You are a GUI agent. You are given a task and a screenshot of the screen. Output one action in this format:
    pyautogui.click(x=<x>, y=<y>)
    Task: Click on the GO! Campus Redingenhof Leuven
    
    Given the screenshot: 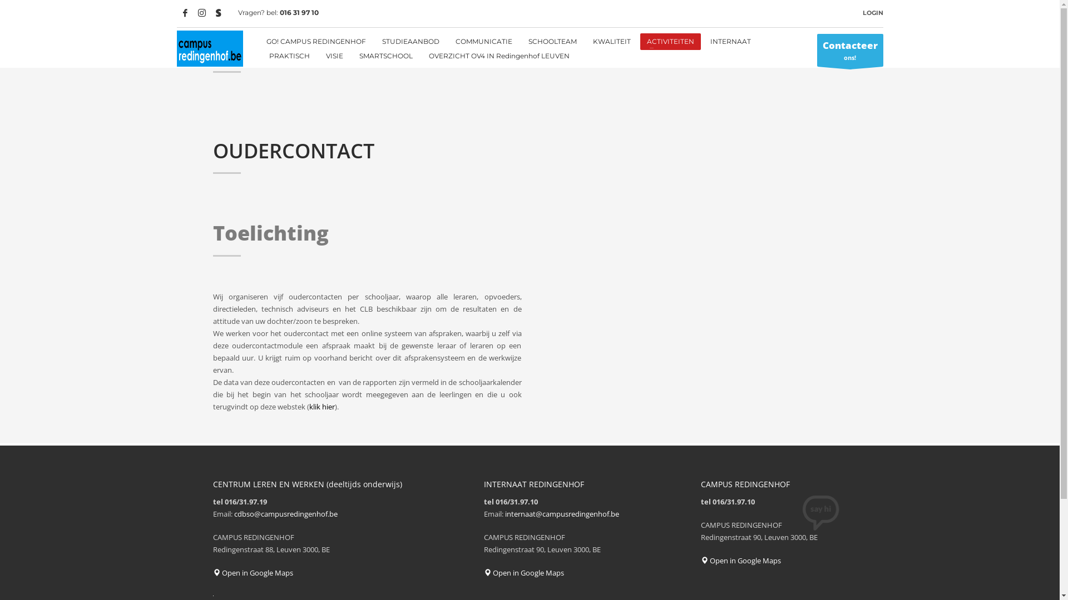 What is the action you would take?
    pyautogui.click(x=210, y=49)
    